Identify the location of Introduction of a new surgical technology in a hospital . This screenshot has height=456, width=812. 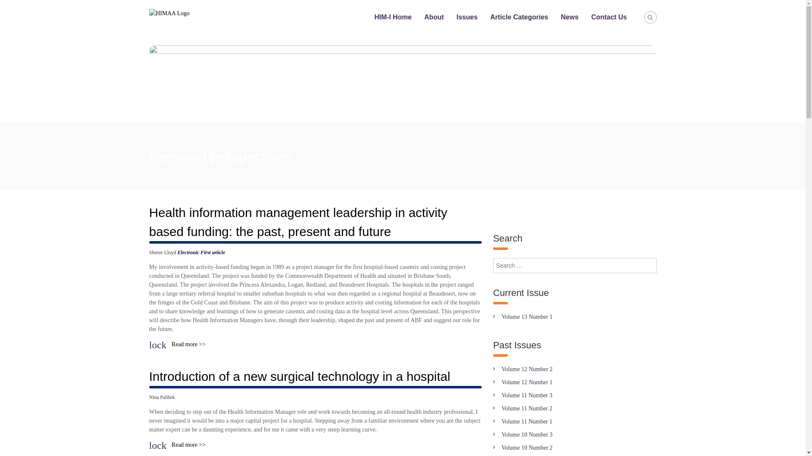
(301, 377).